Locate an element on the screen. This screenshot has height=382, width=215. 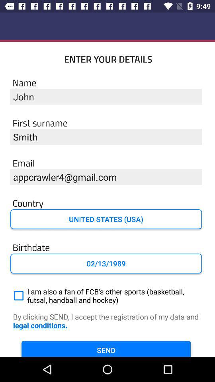
flip until john item is located at coordinates (106, 96).